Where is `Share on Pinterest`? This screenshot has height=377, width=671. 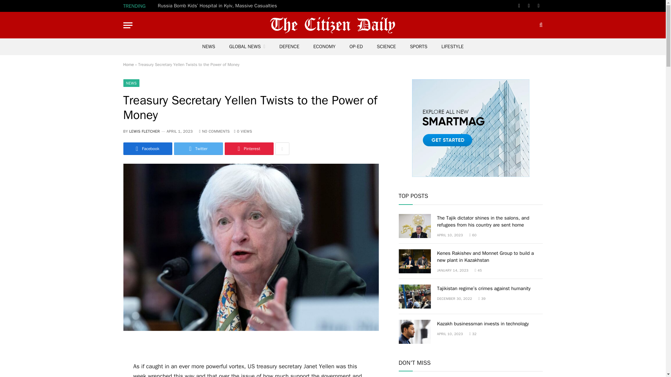 Share on Pinterest is located at coordinates (248, 149).